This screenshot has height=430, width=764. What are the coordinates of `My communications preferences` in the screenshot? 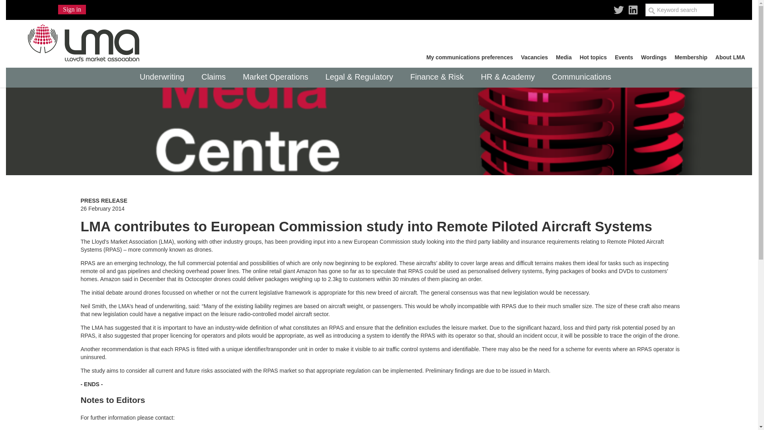 It's located at (470, 57).